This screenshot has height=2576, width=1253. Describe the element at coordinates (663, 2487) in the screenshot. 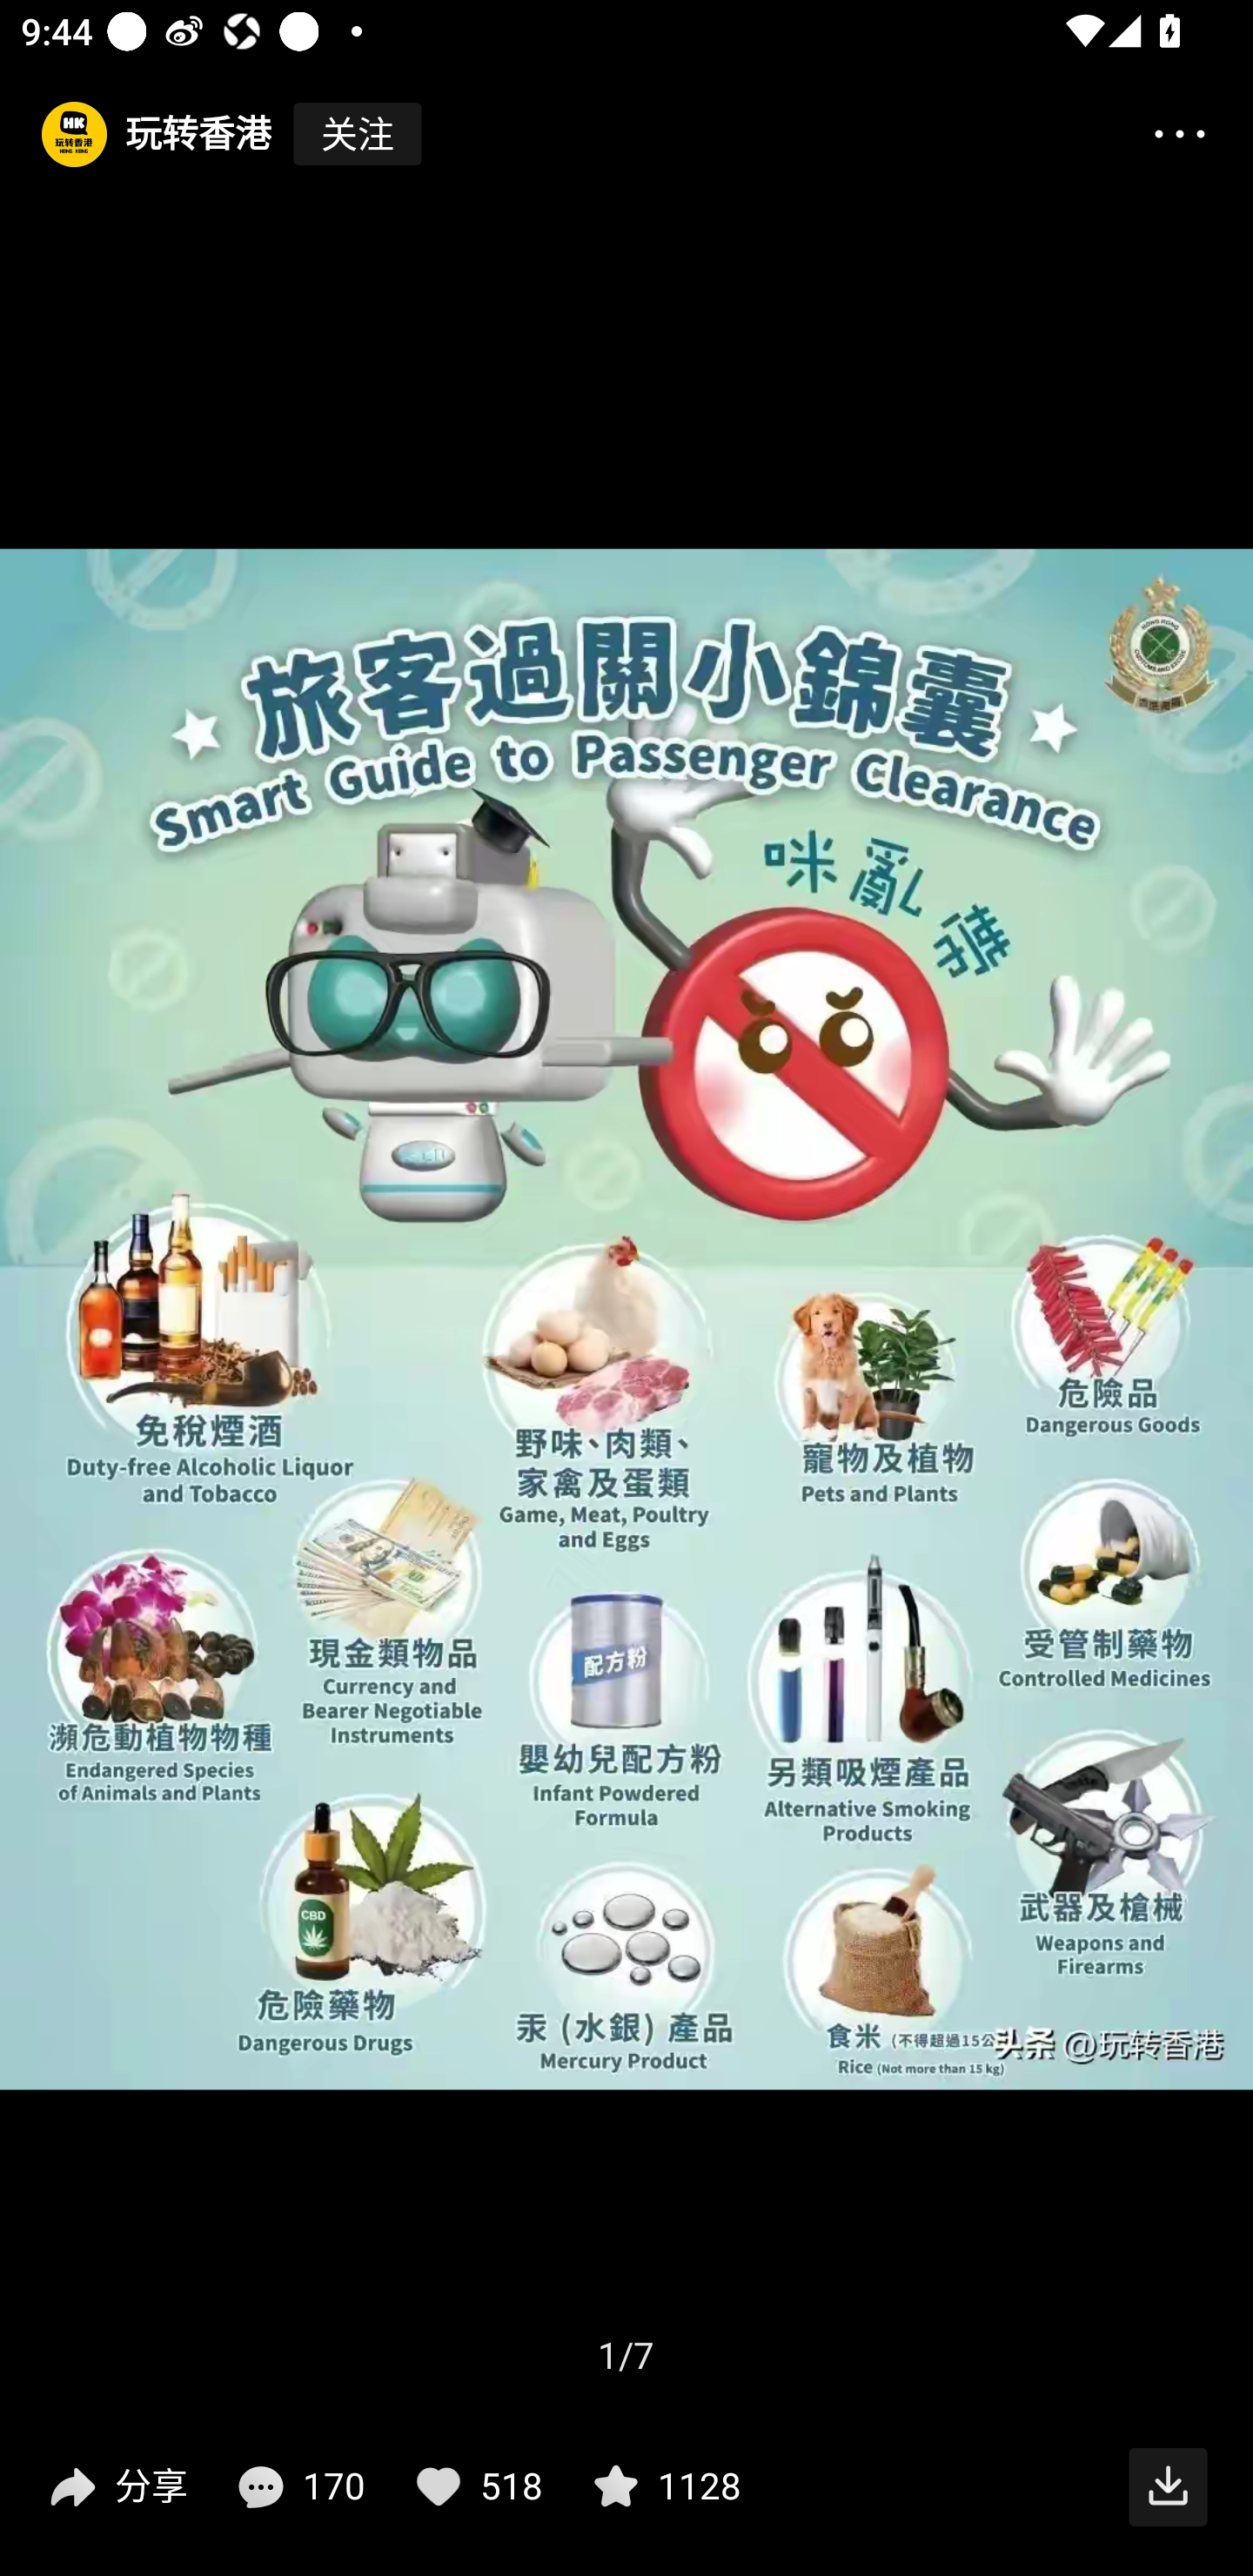

I see `收藏,1128 1128` at that location.